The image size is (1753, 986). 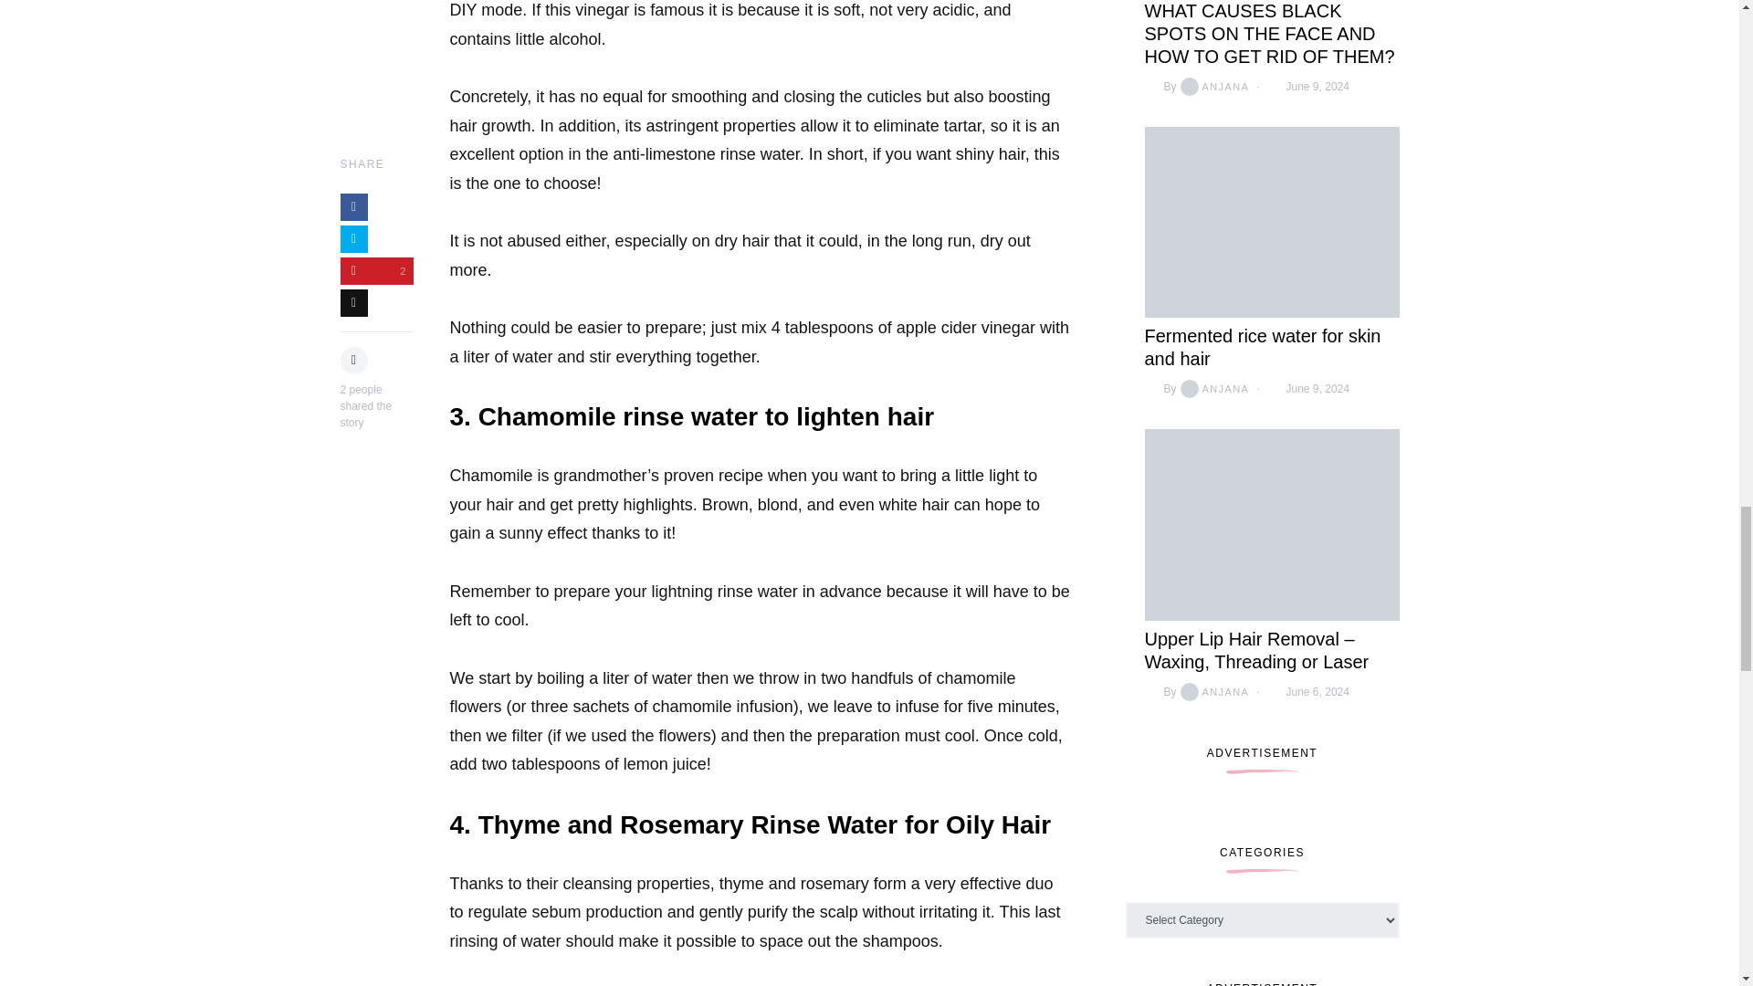 I want to click on View all posts by Anjana, so click(x=1212, y=692).